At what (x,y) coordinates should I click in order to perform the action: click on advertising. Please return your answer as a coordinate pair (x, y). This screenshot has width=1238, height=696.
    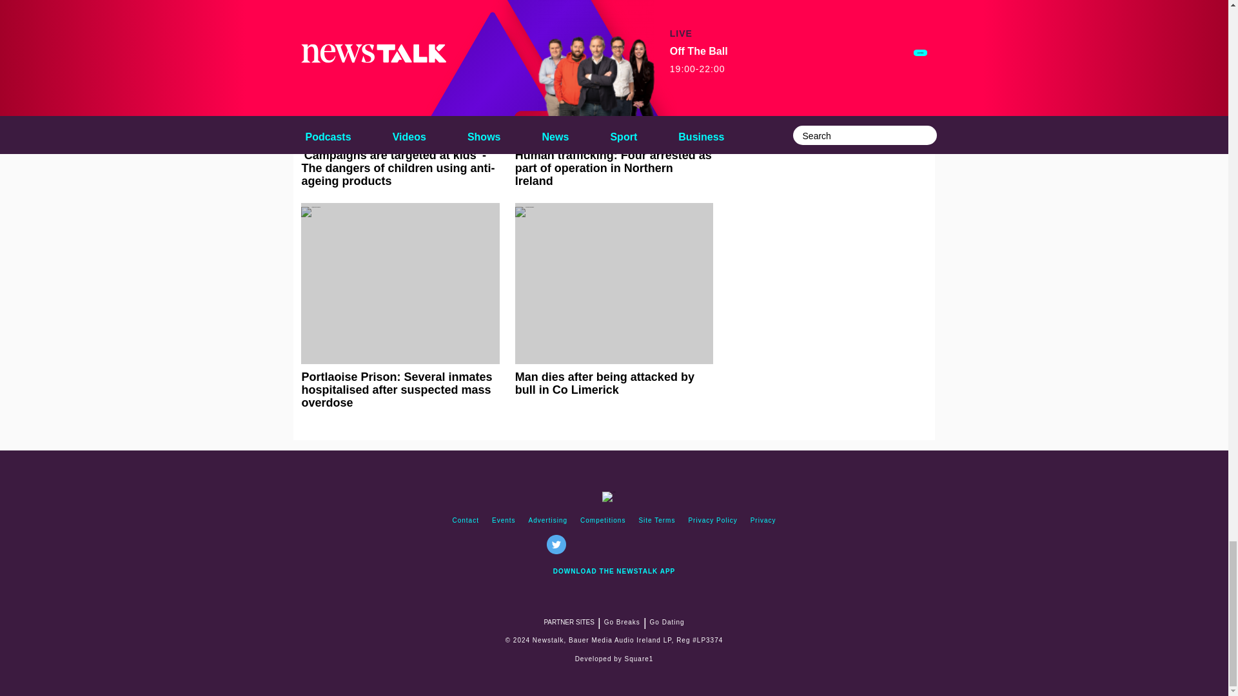
    Looking at the image, I should click on (548, 521).